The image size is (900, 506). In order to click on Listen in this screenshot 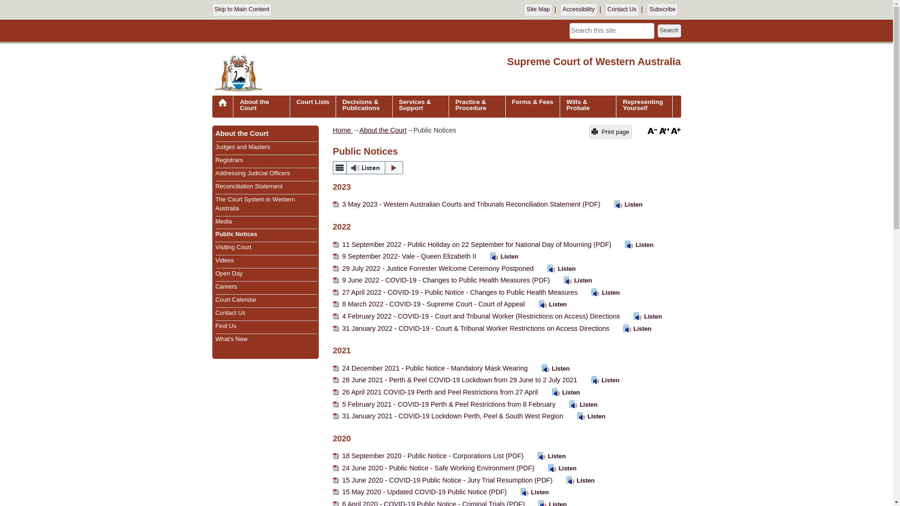, I will do `click(635, 245)`.